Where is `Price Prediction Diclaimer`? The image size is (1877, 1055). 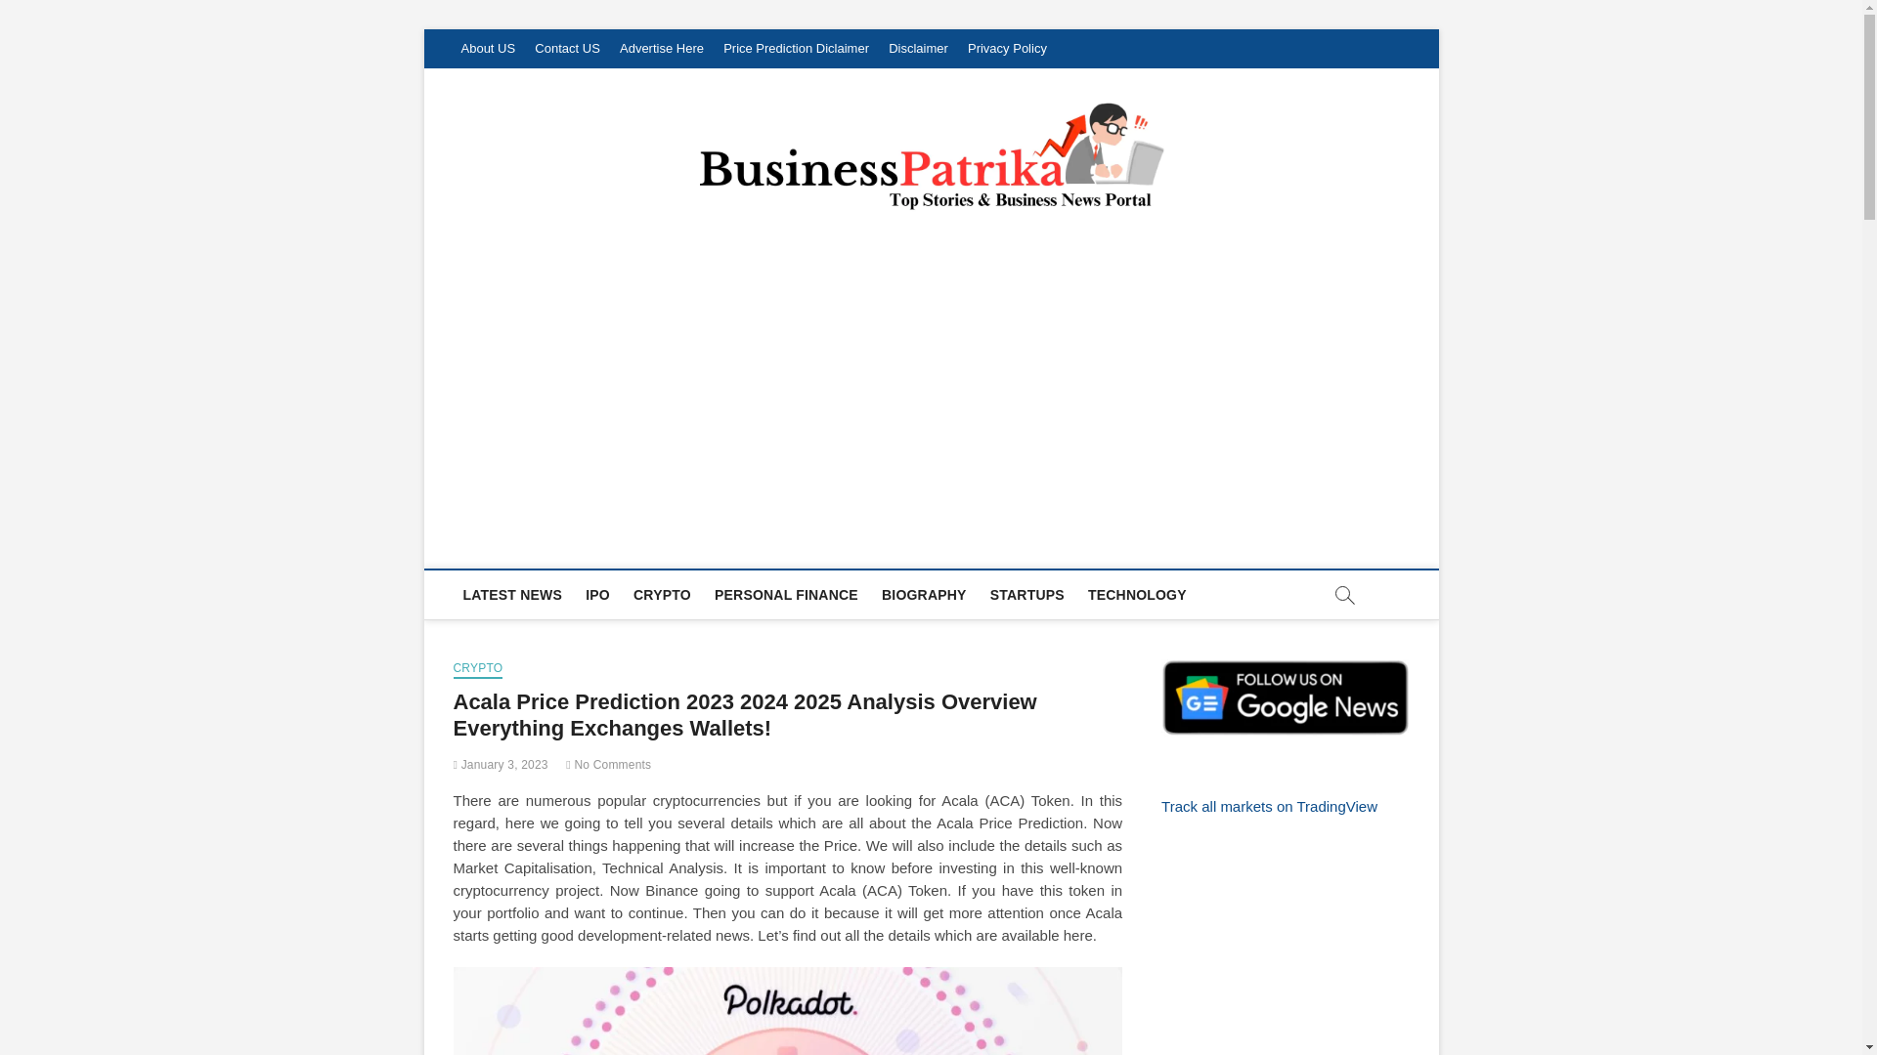
Price Prediction Diclaimer is located at coordinates (796, 49).